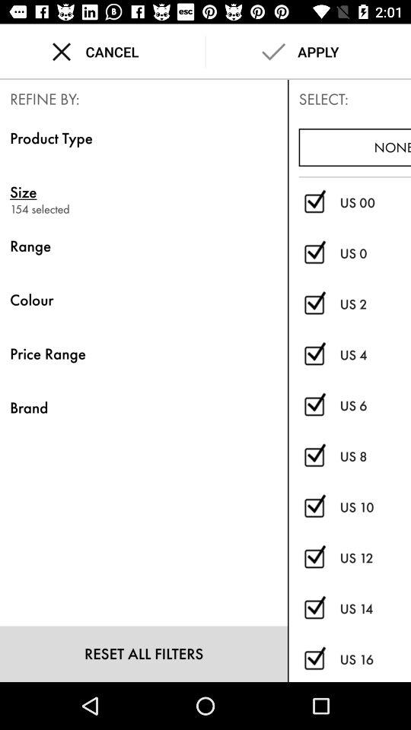  Describe the element at coordinates (314, 406) in the screenshot. I see `us size 6` at that location.